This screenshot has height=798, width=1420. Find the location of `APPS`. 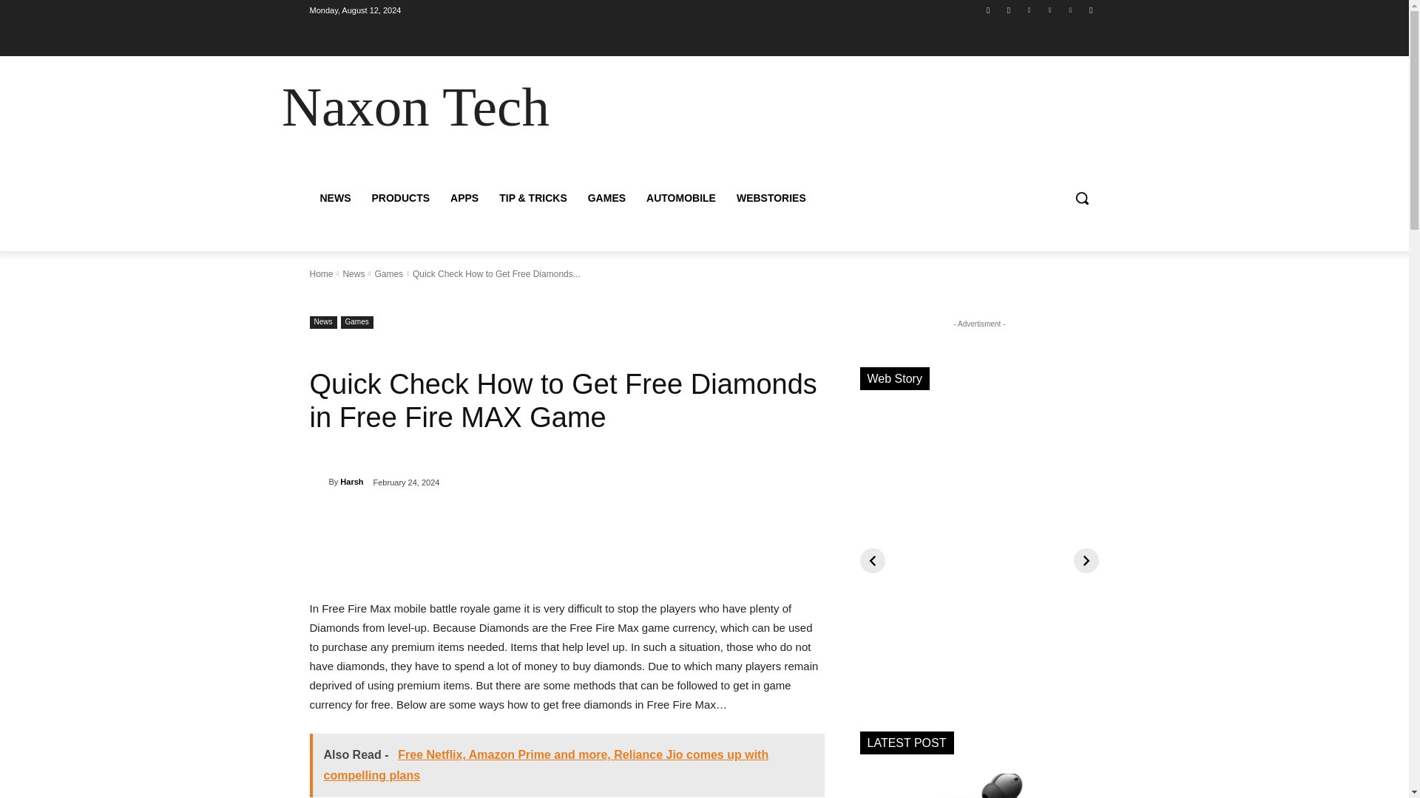

APPS is located at coordinates (464, 198).